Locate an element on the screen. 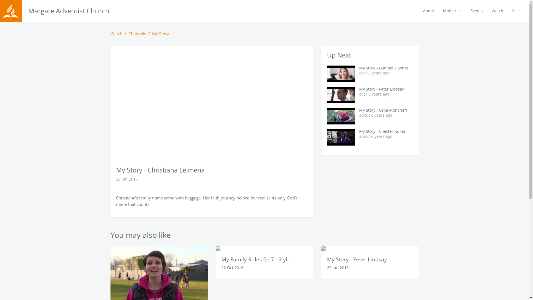 The image size is (533, 300). My Story - Chester Kuma
about 6 years ago is located at coordinates (370, 137).